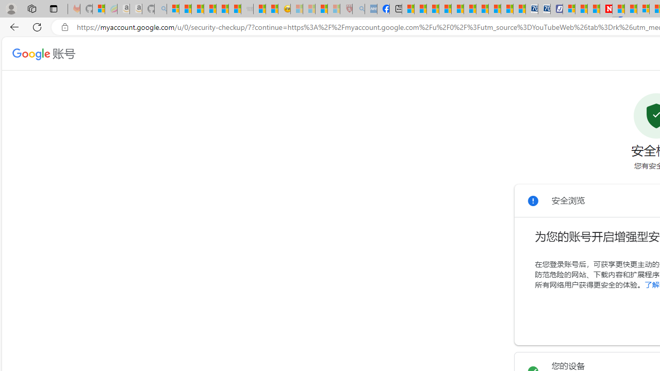 This screenshot has width=660, height=371. I want to click on 12 Popular Science Lies that Must be Corrected - Sleeping, so click(334, 9).